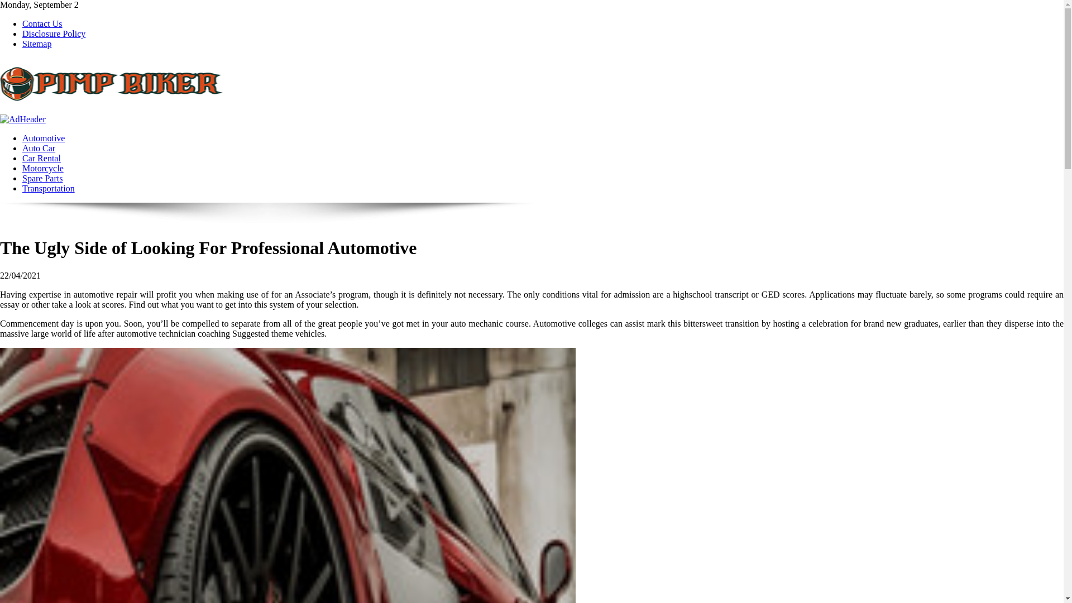  I want to click on Disclosure Policy, so click(54, 33).